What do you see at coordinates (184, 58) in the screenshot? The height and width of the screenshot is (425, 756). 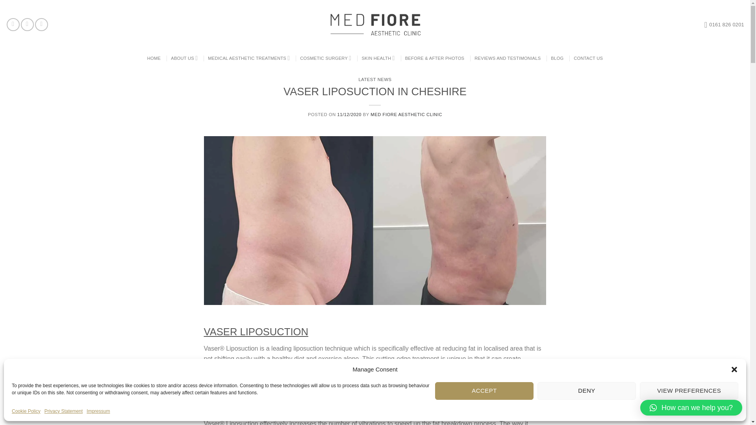 I see `ABOUT US` at bounding box center [184, 58].